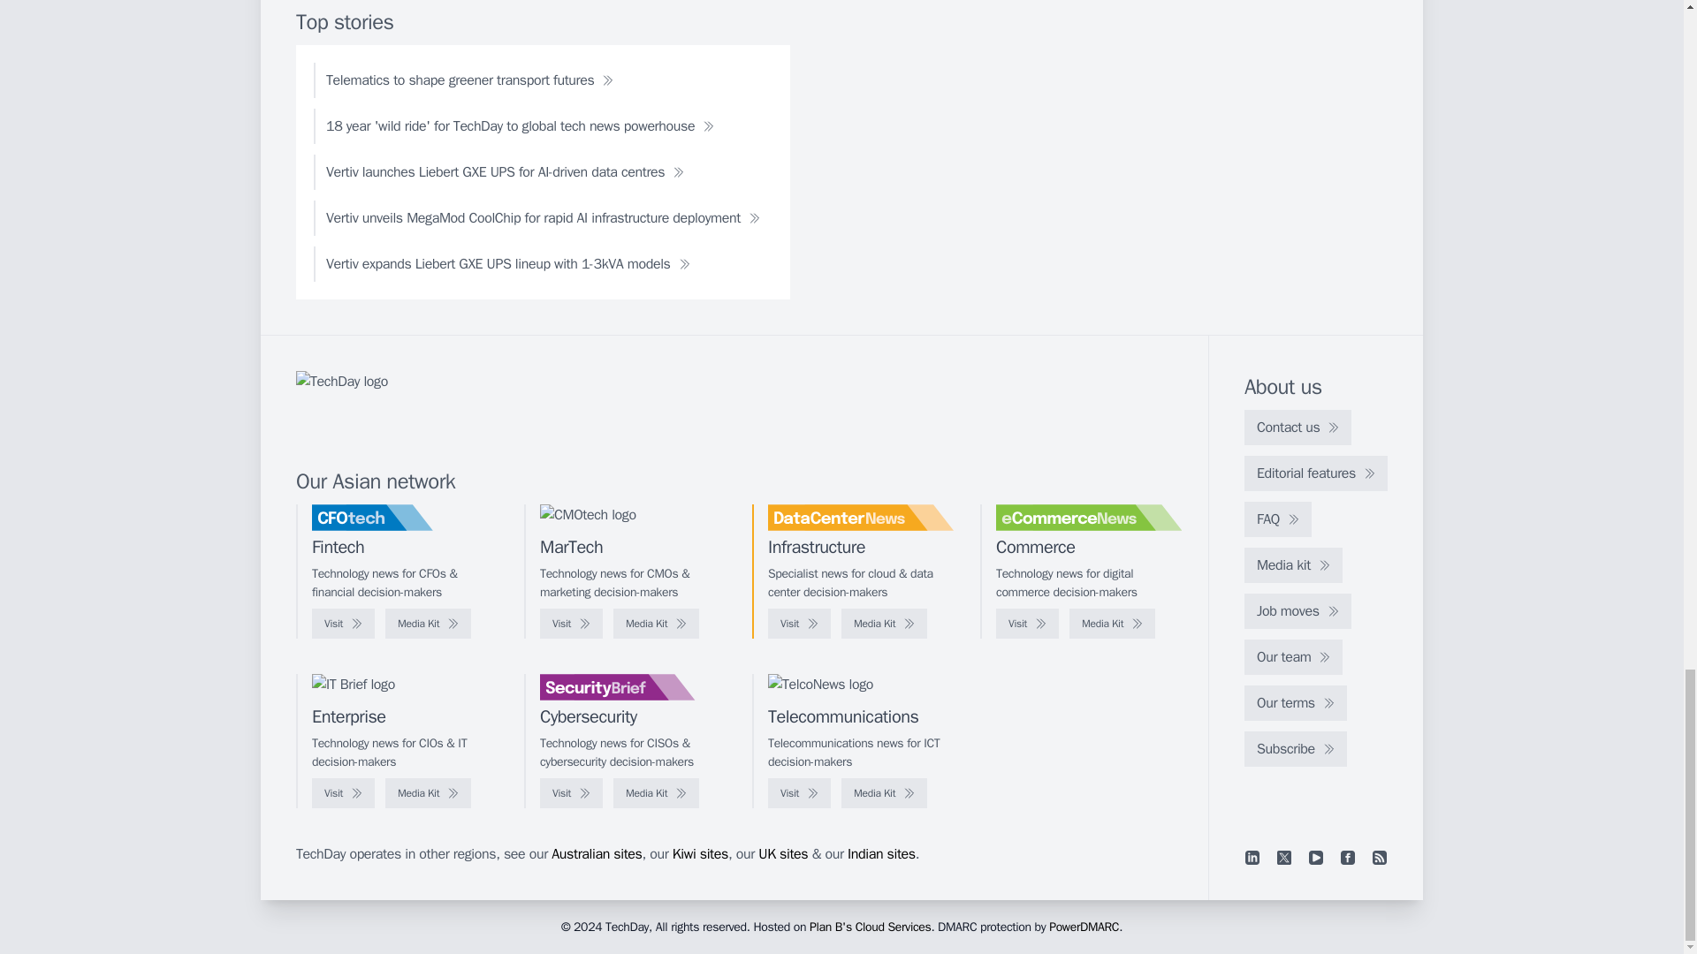 The width and height of the screenshot is (1697, 954). I want to click on Media Kit, so click(884, 624).